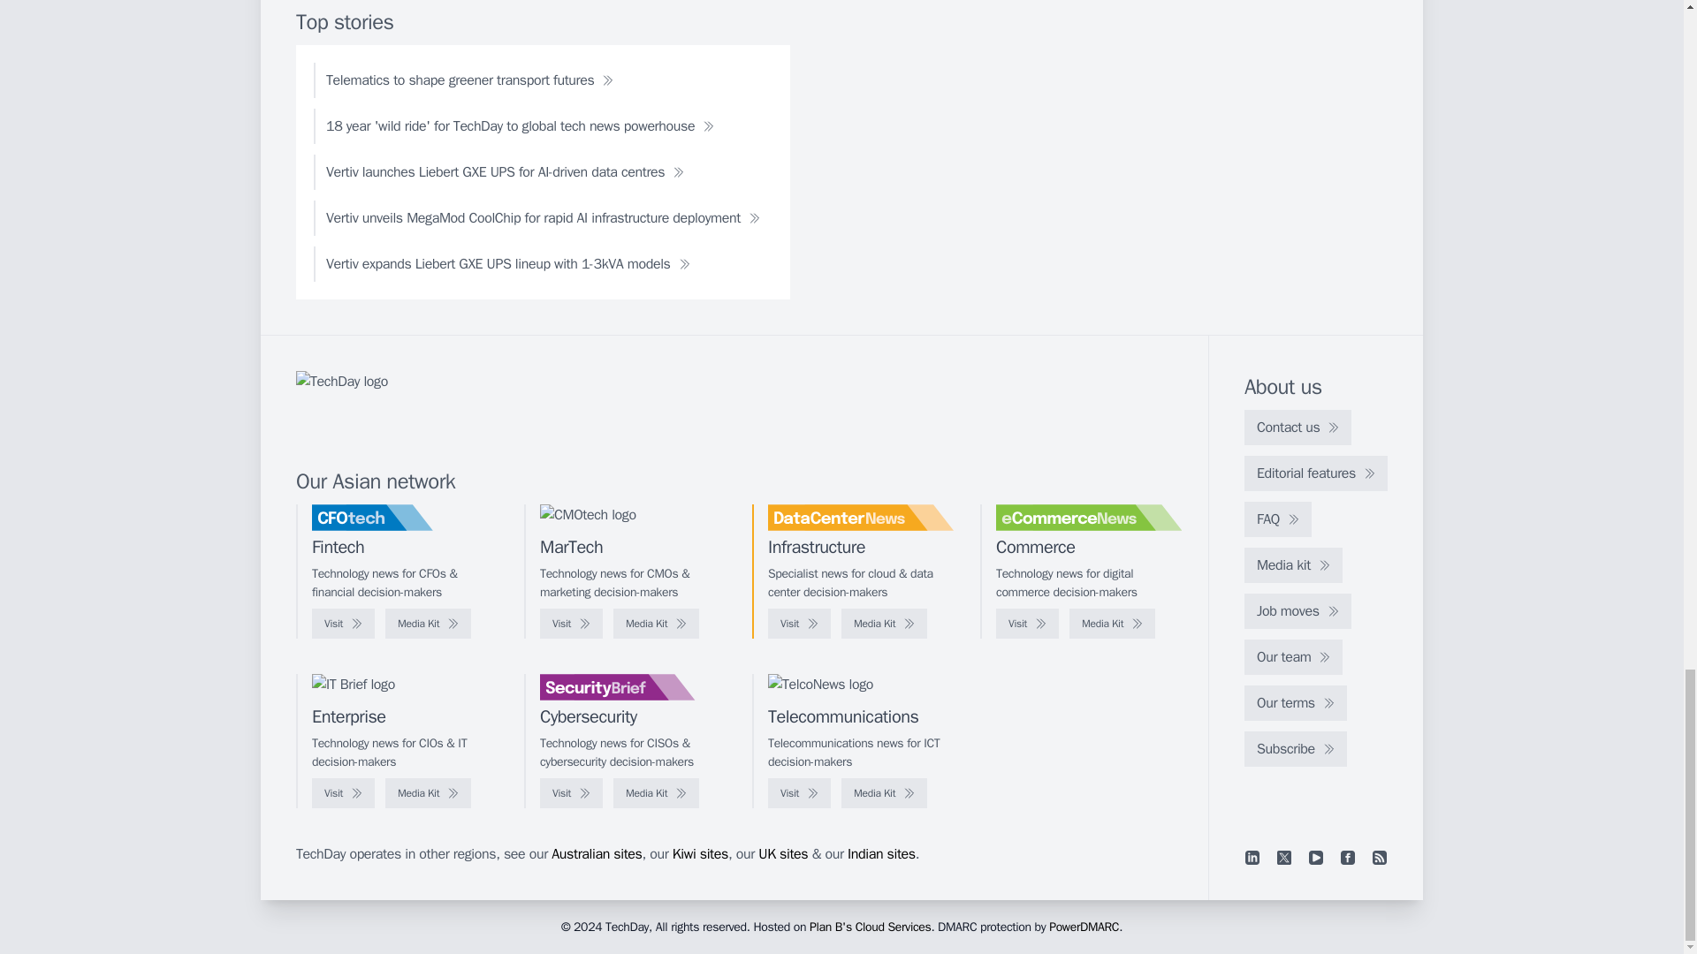 The width and height of the screenshot is (1697, 954). I want to click on Media Kit, so click(884, 624).